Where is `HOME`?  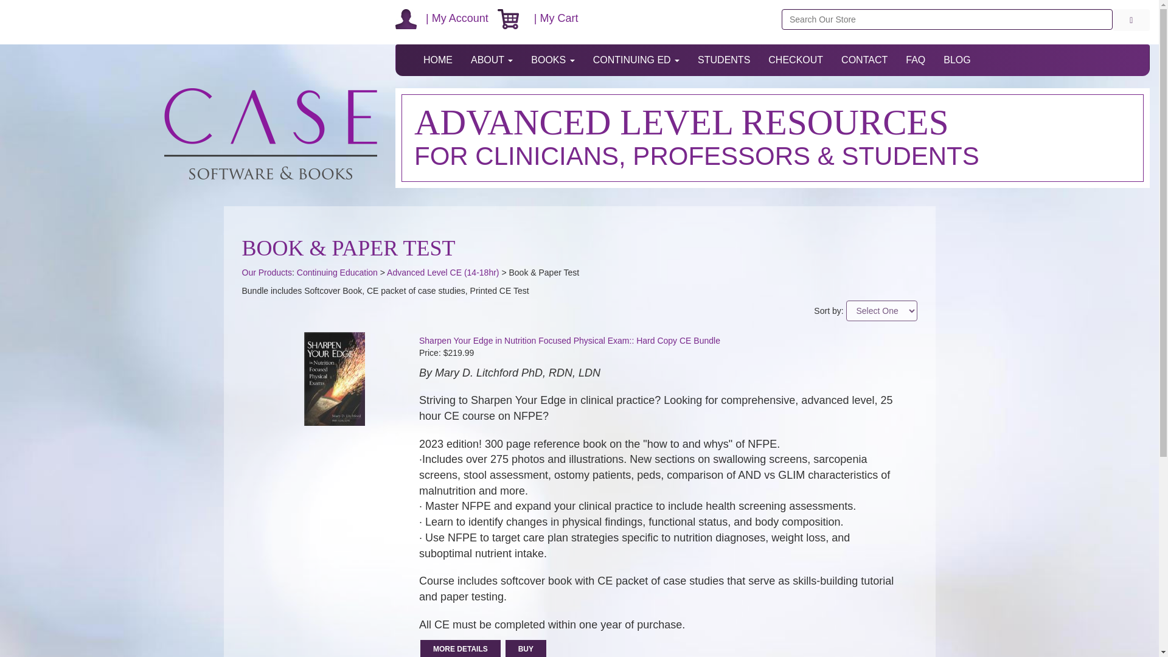
HOME is located at coordinates (438, 60).